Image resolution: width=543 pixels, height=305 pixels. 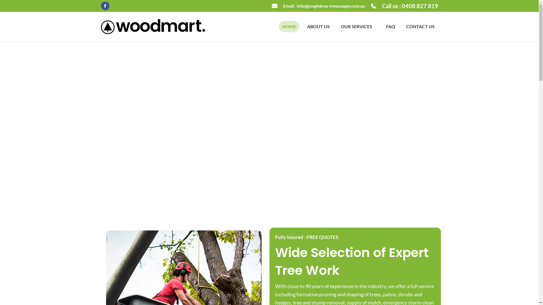 What do you see at coordinates (373, 6) in the screenshot?
I see `phone-call` at bounding box center [373, 6].